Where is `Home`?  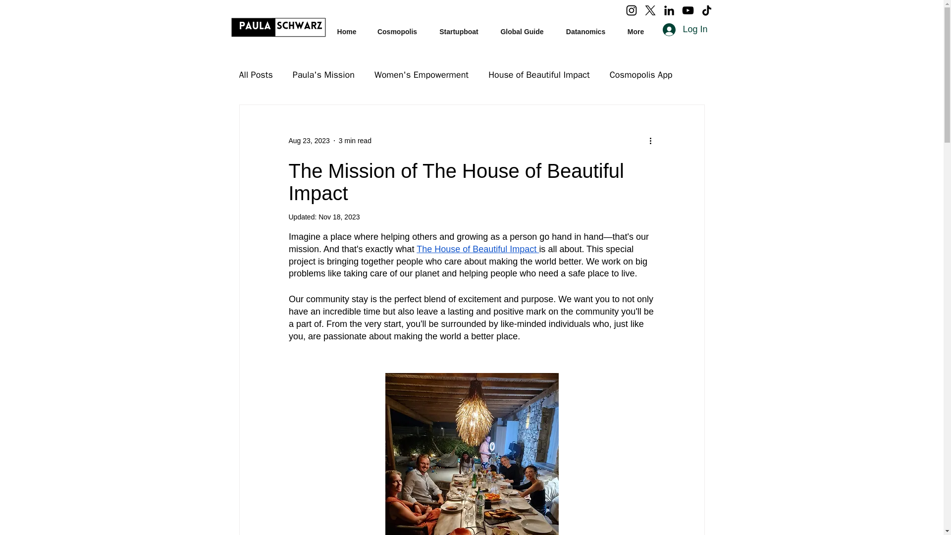
Home is located at coordinates (347, 27).